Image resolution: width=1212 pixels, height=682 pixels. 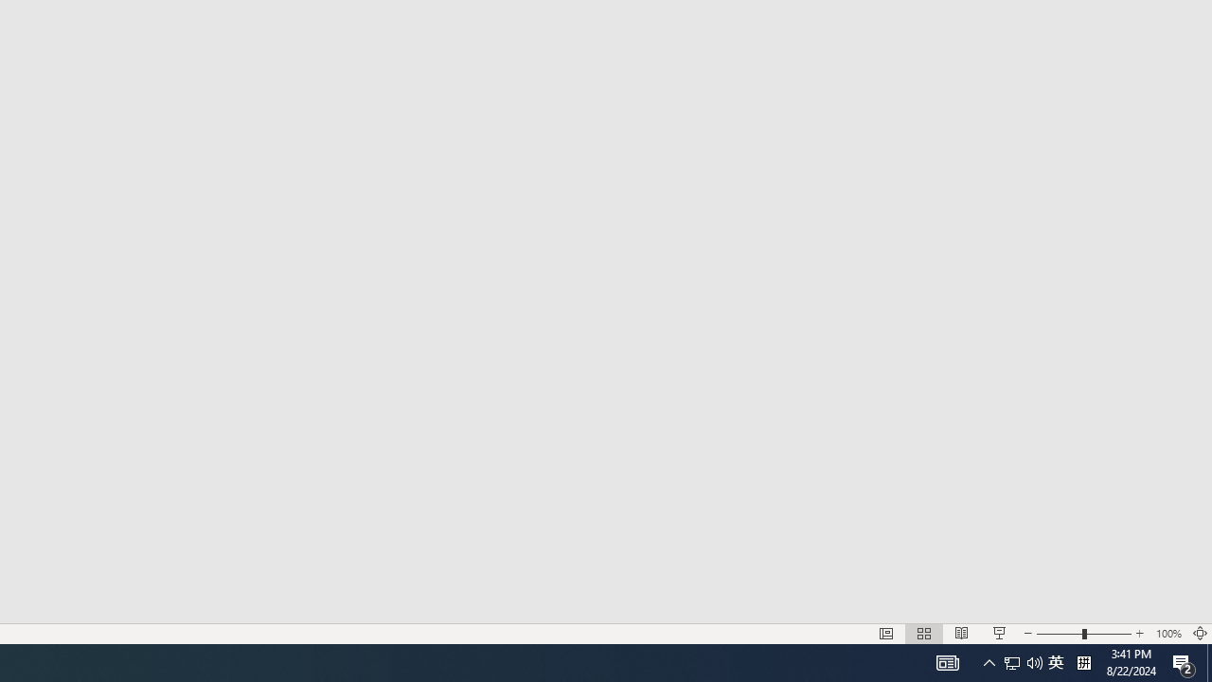 What do you see at coordinates (924, 633) in the screenshot?
I see `Slide Sorter` at bounding box center [924, 633].